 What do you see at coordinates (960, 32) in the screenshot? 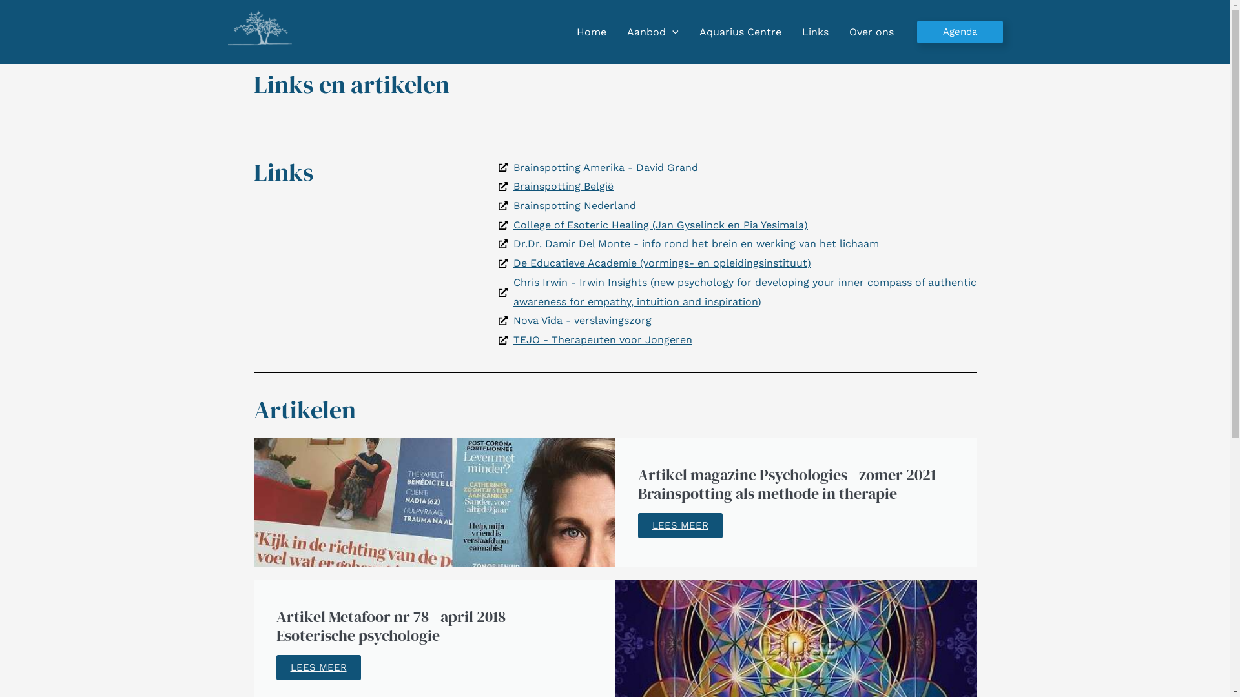
I see `Agenda` at bounding box center [960, 32].